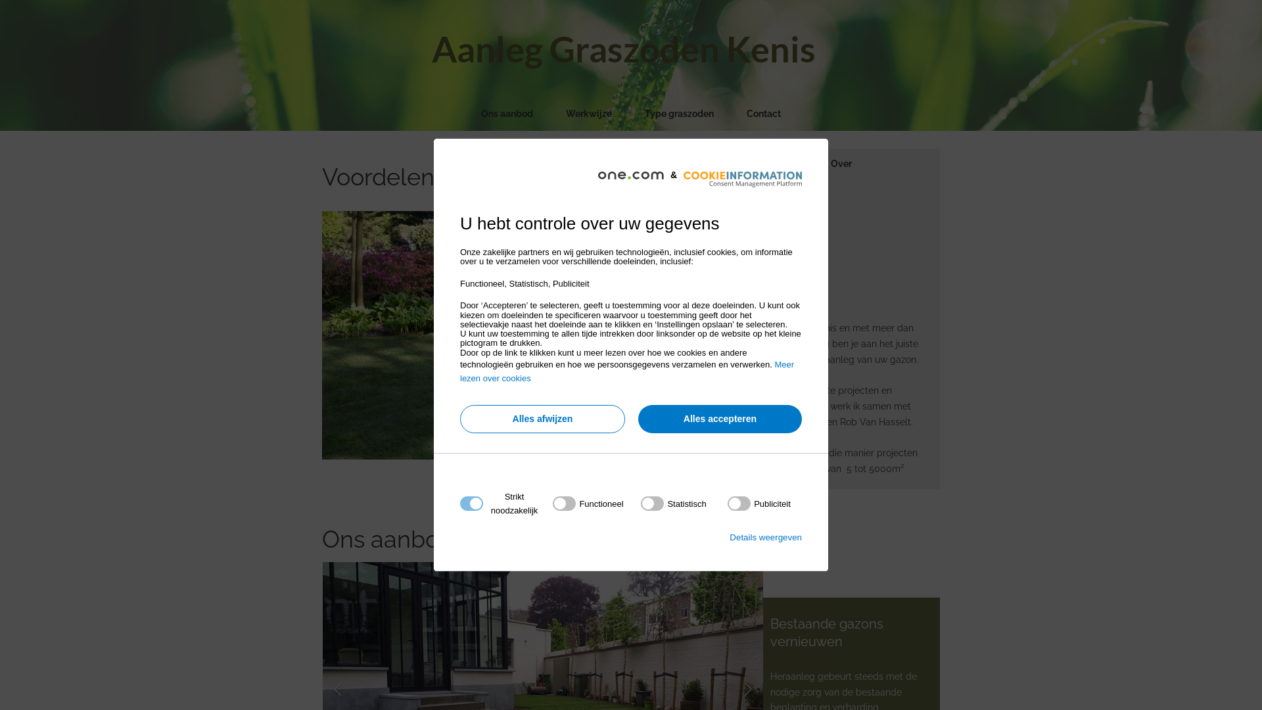  I want to click on on, so click(588, 504).